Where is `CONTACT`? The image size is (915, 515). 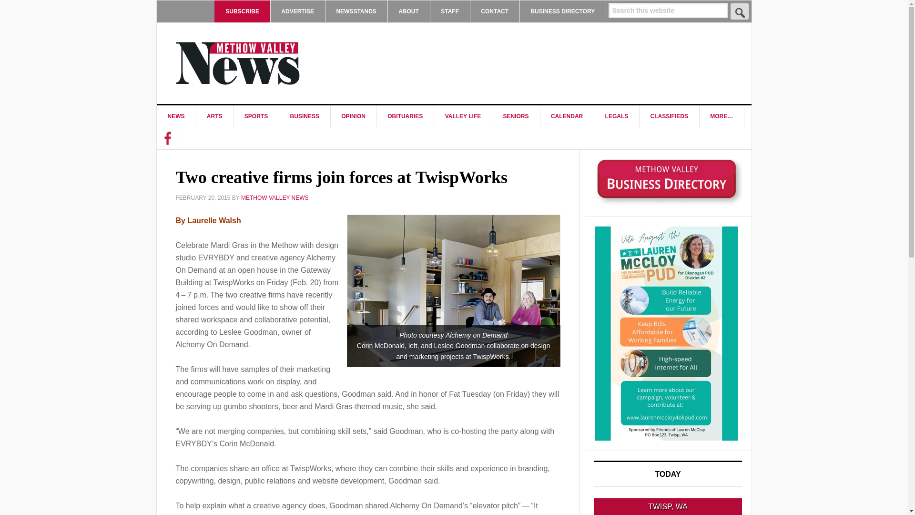
CONTACT is located at coordinates (495, 11).